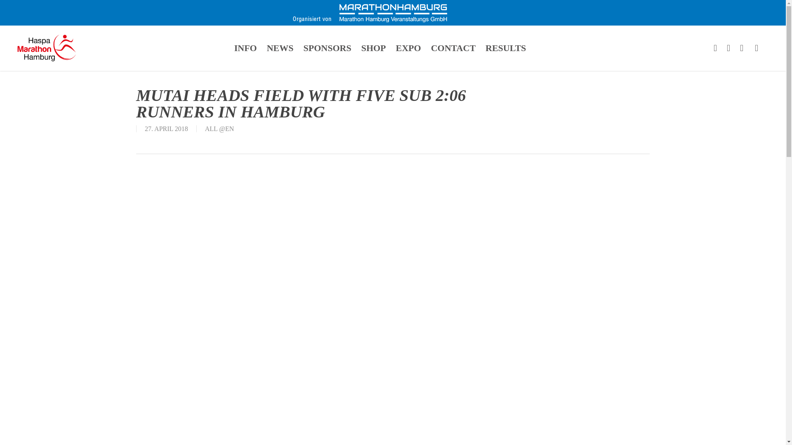 This screenshot has width=792, height=445. What do you see at coordinates (327, 48) in the screenshot?
I see `SPONSORS` at bounding box center [327, 48].